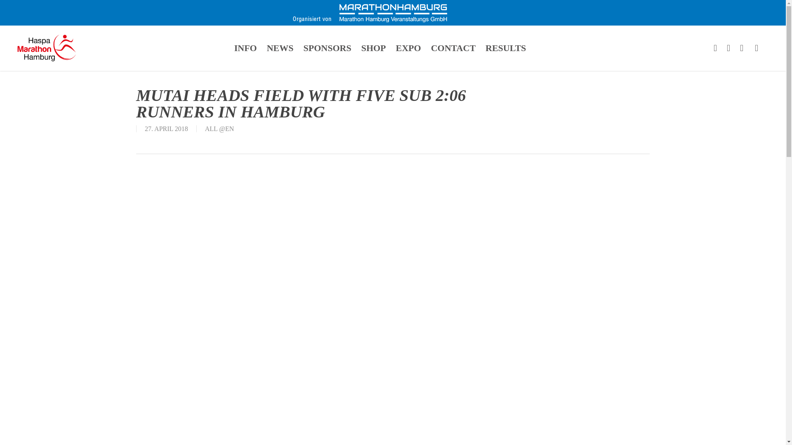 This screenshot has width=792, height=445. What do you see at coordinates (327, 48) in the screenshot?
I see `SPONSORS` at bounding box center [327, 48].